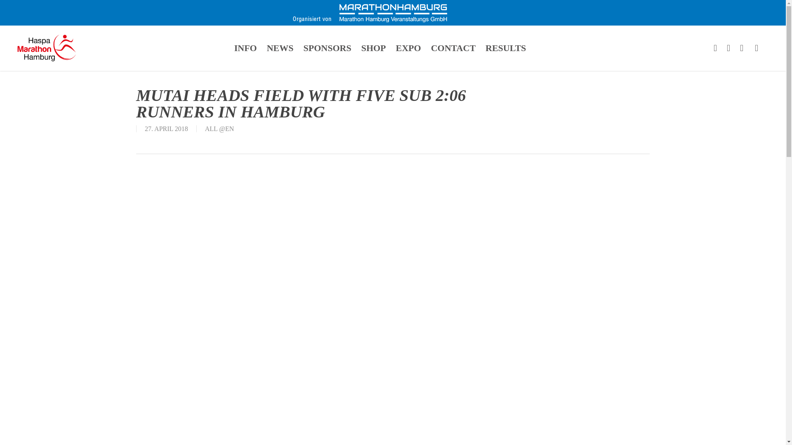 This screenshot has width=792, height=445. What do you see at coordinates (327, 48) in the screenshot?
I see `SPONSORS` at bounding box center [327, 48].